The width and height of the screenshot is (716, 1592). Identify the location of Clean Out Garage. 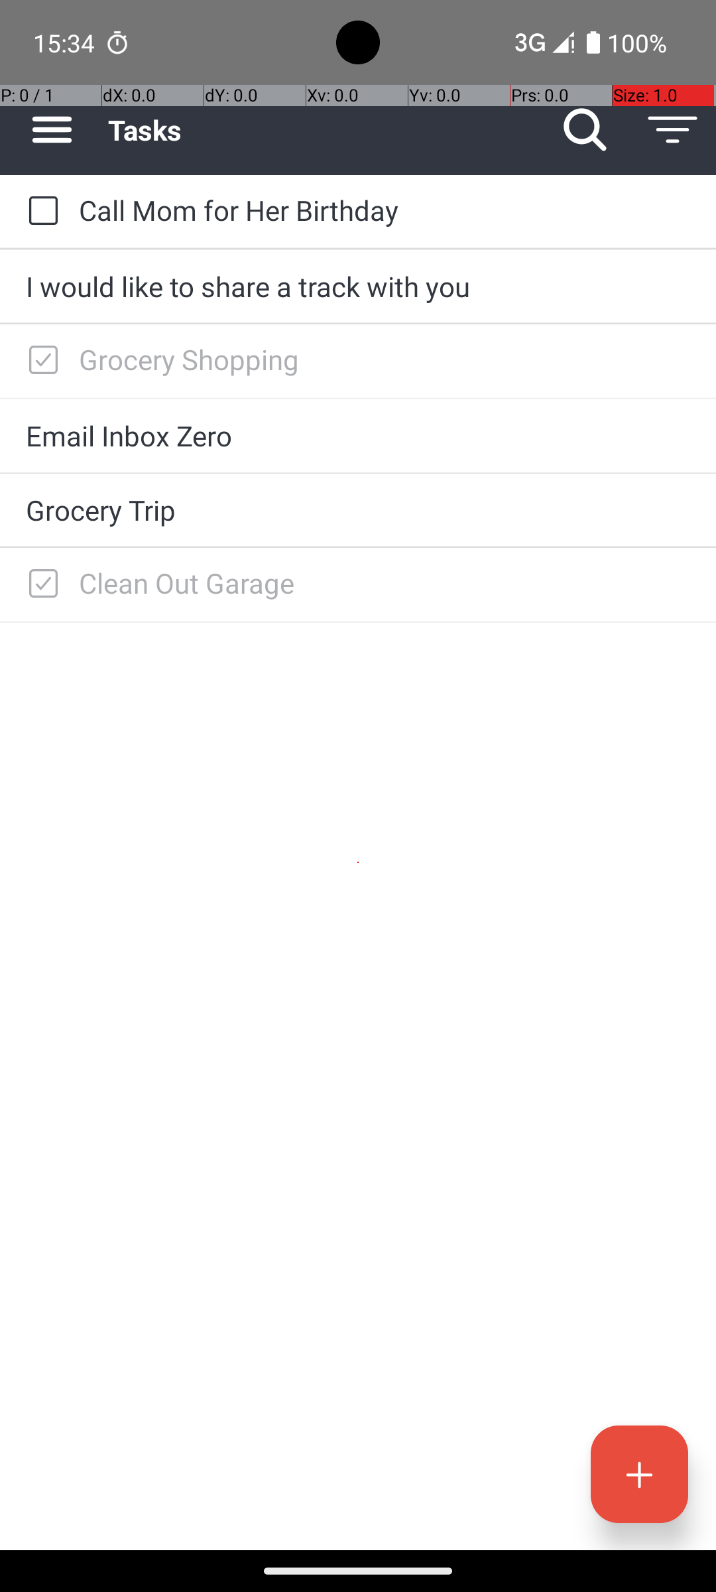
(385, 582).